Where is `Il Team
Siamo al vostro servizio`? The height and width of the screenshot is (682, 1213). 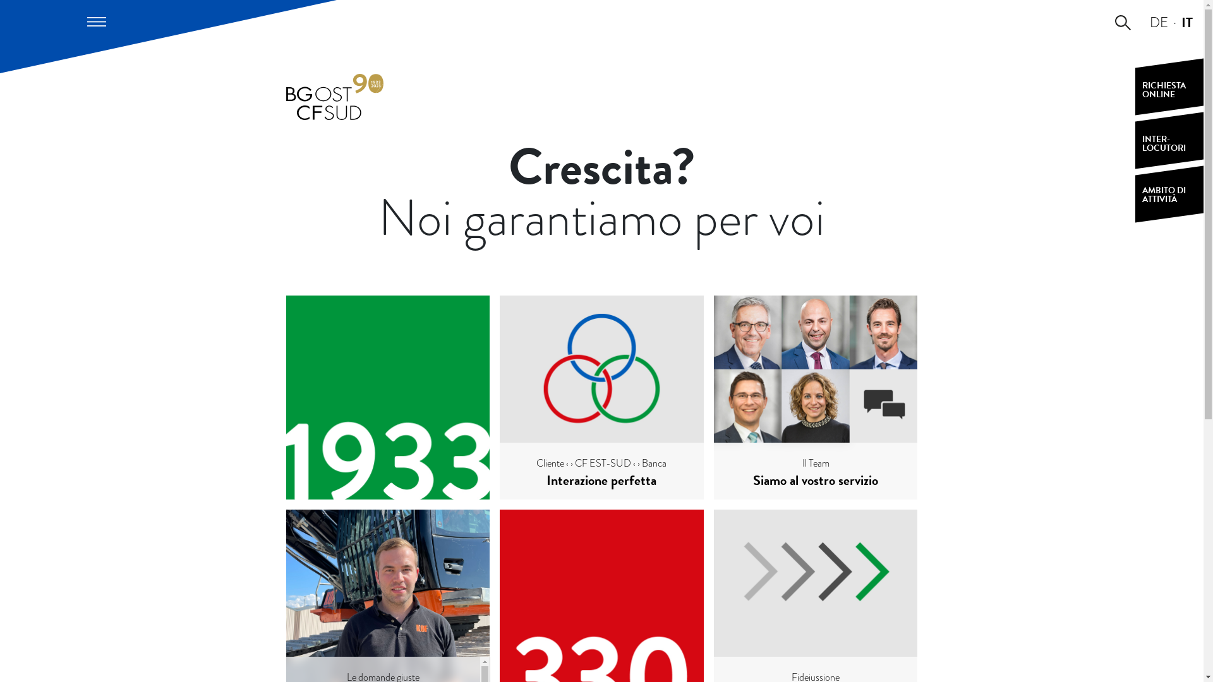 Il Team
Siamo al vostro servizio is located at coordinates (816, 398).